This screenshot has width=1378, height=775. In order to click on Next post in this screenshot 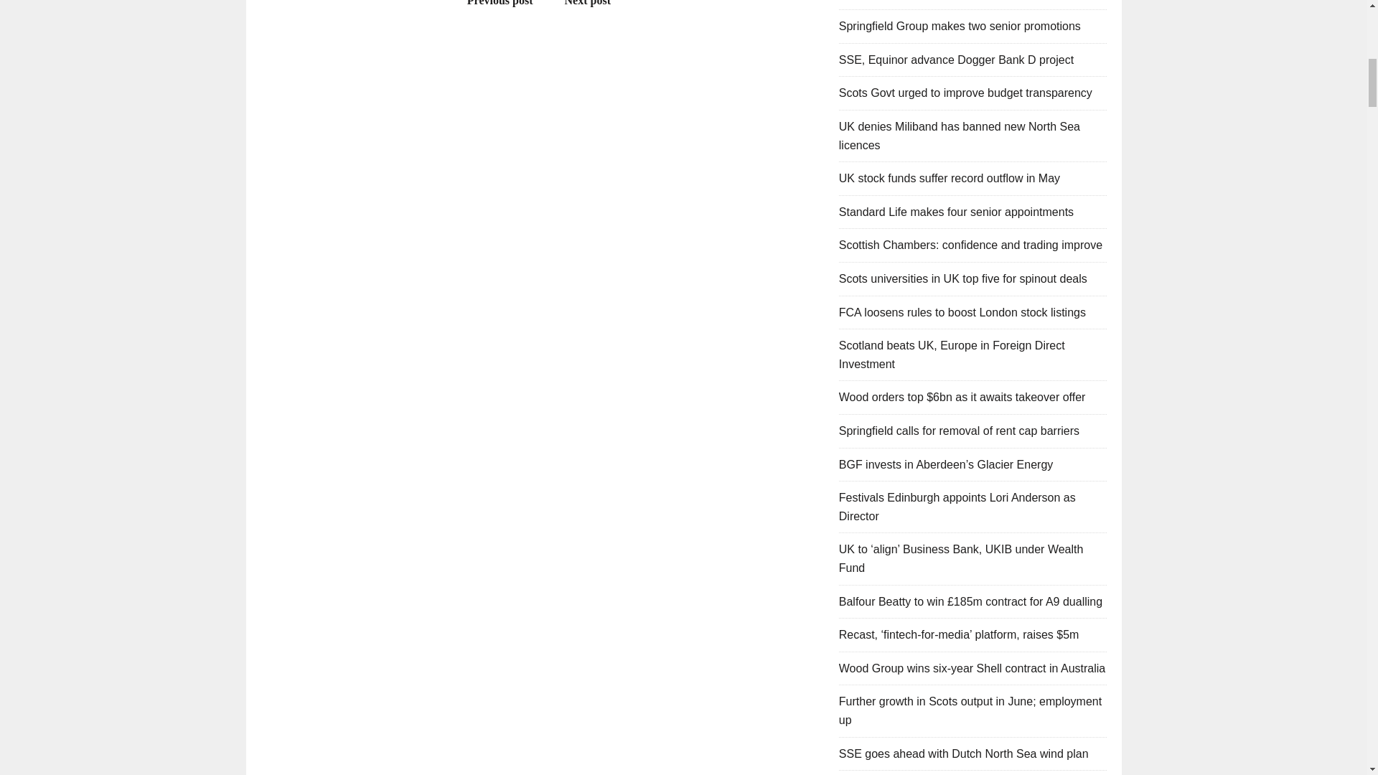, I will do `click(595, 3)`.